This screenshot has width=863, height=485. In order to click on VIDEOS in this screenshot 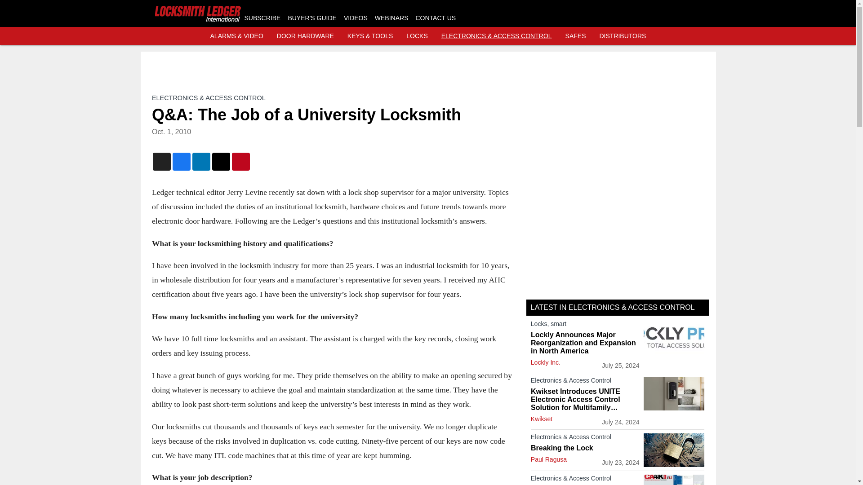, I will do `click(355, 18)`.